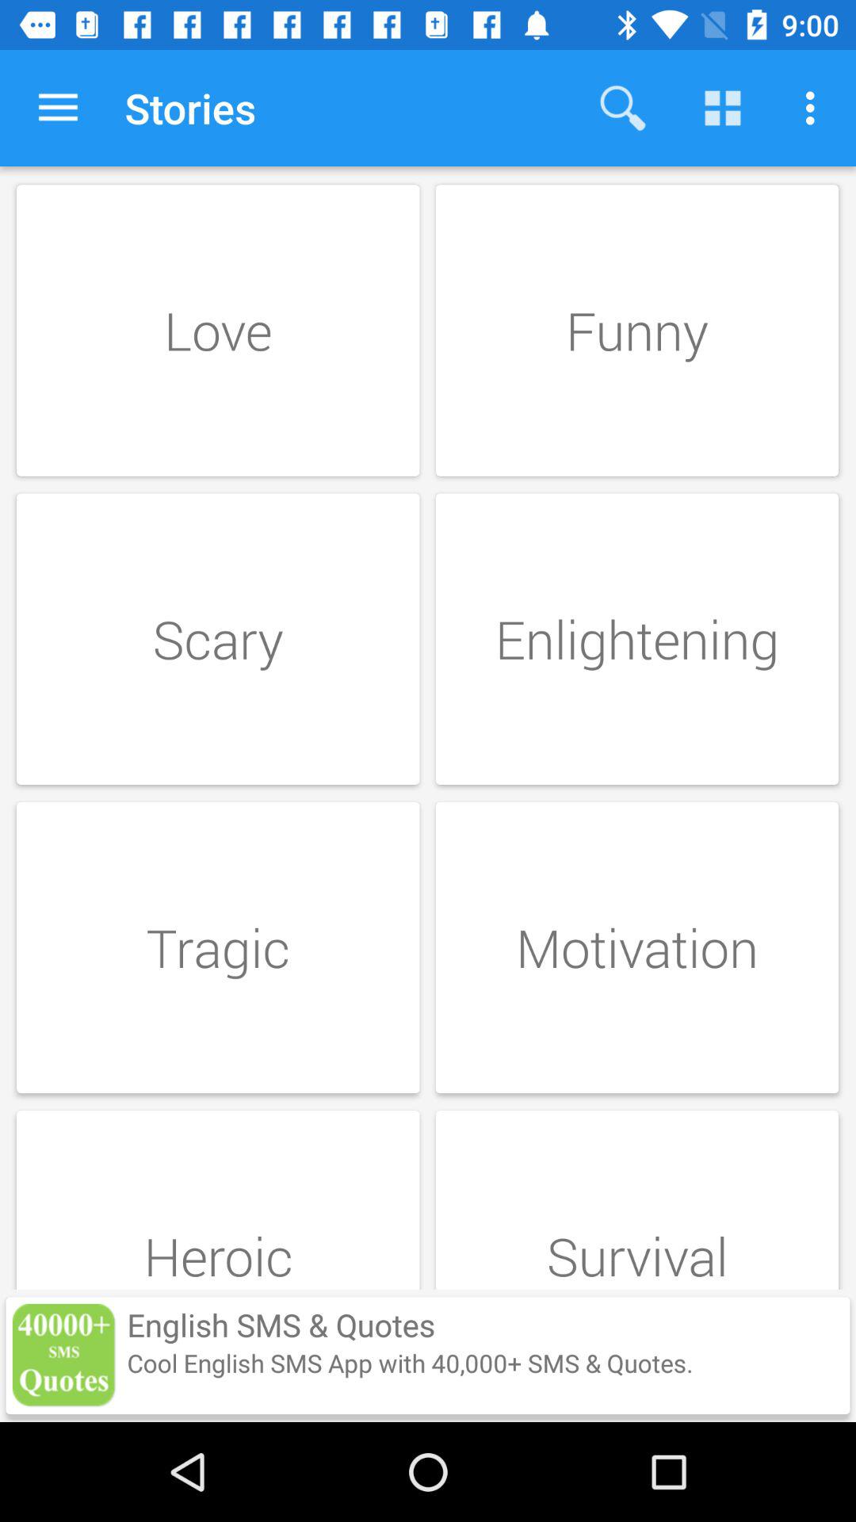 The height and width of the screenshot is (1522, 856). I want to click on turn on item to the left of stories app, so click(58, 108).